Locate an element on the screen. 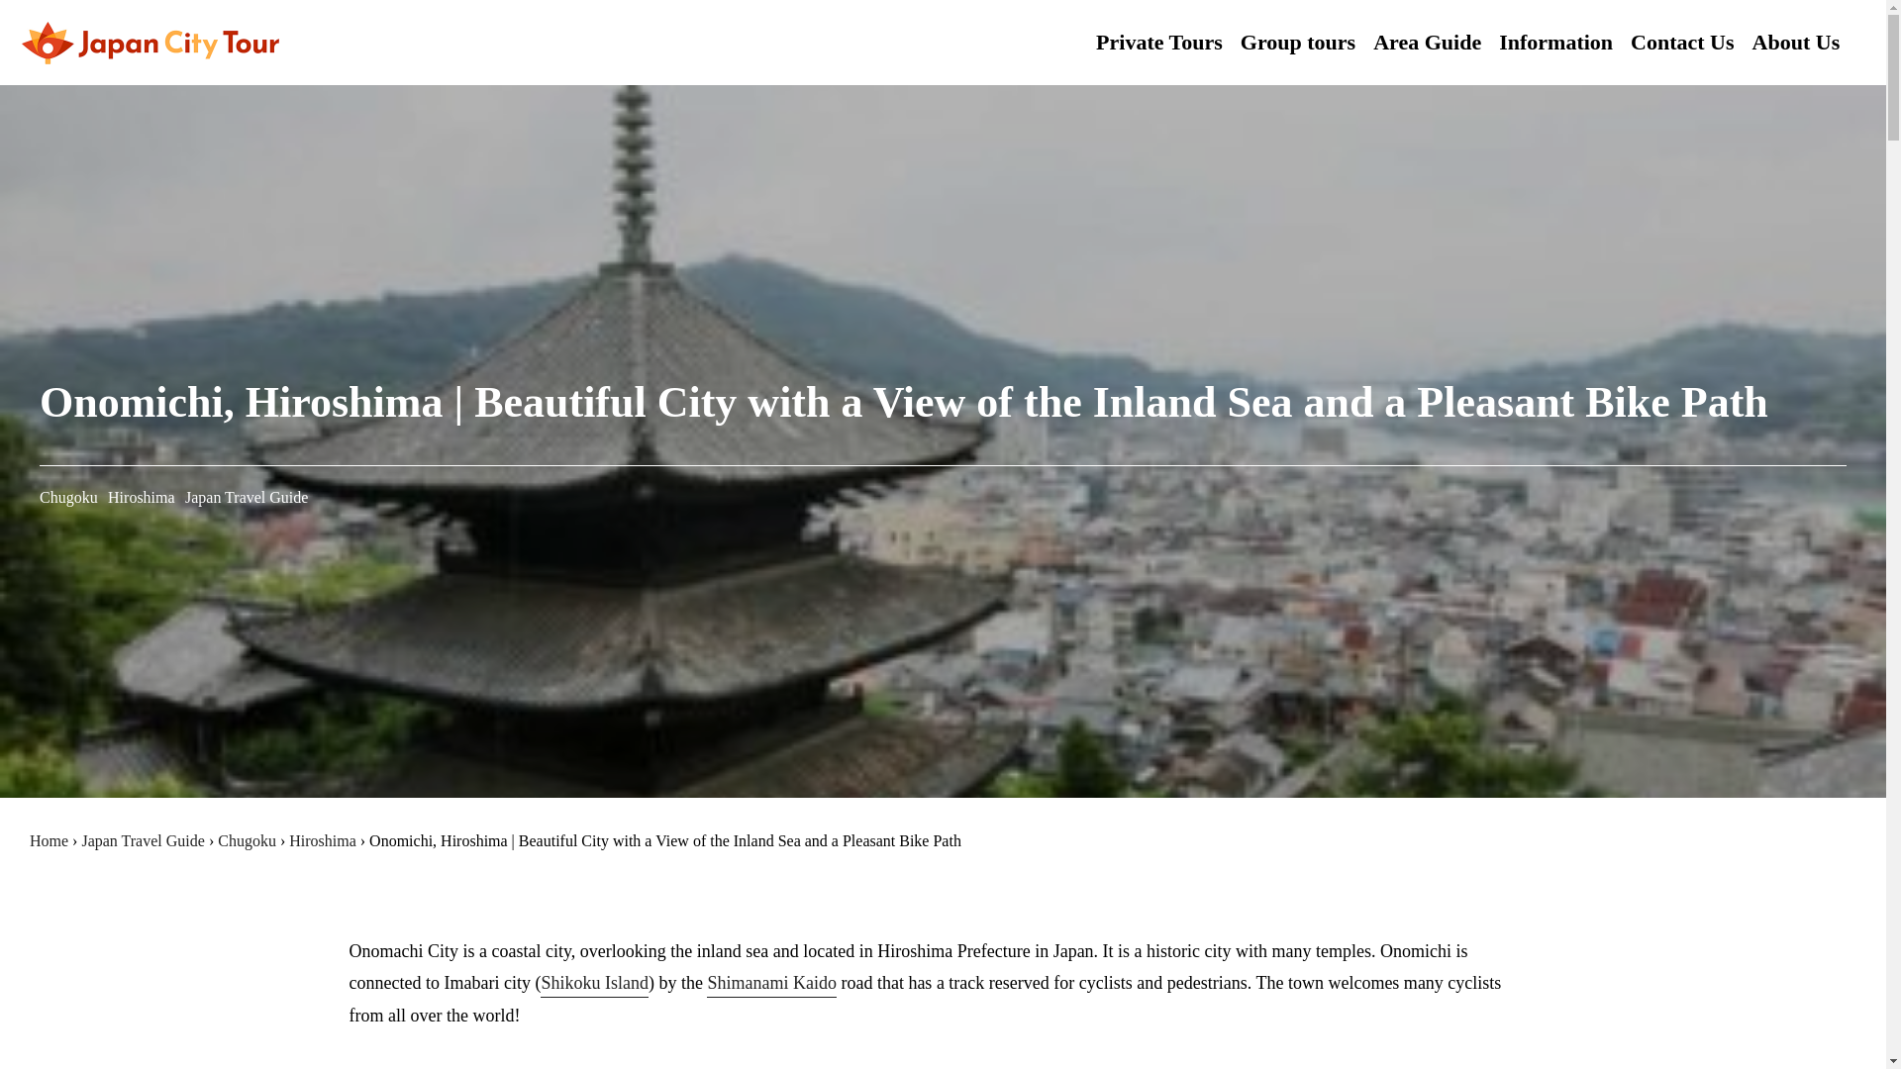 The height and width of the screenshot is (1069, 1901). Hiroshima is located at coordinates (141, 497).